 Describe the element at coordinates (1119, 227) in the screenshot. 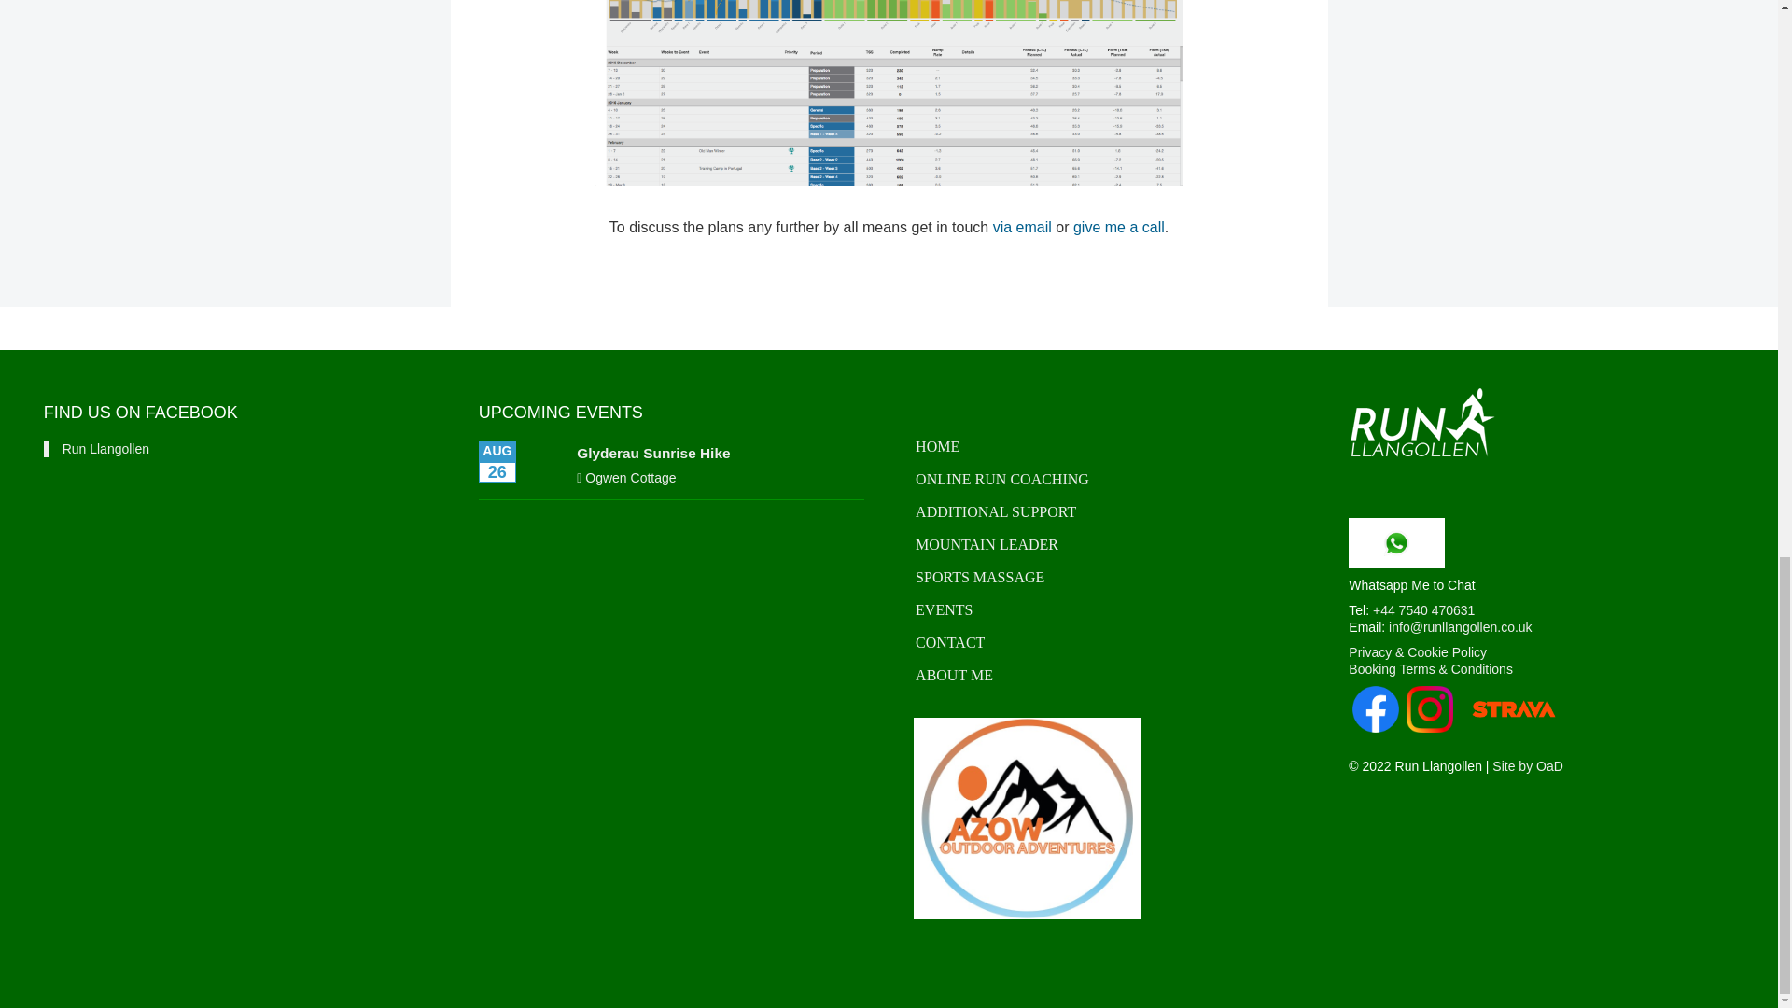

I see `give me a call` at that location.